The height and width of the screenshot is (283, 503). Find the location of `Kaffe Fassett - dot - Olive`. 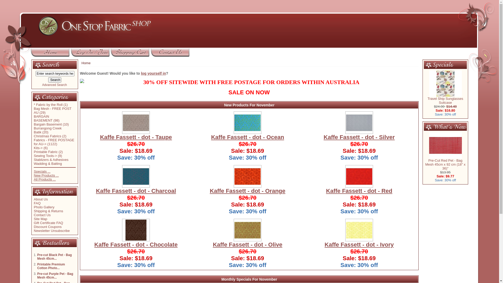

Kaffe Fassett - dot - Olive is located at coordinates (247, 245).